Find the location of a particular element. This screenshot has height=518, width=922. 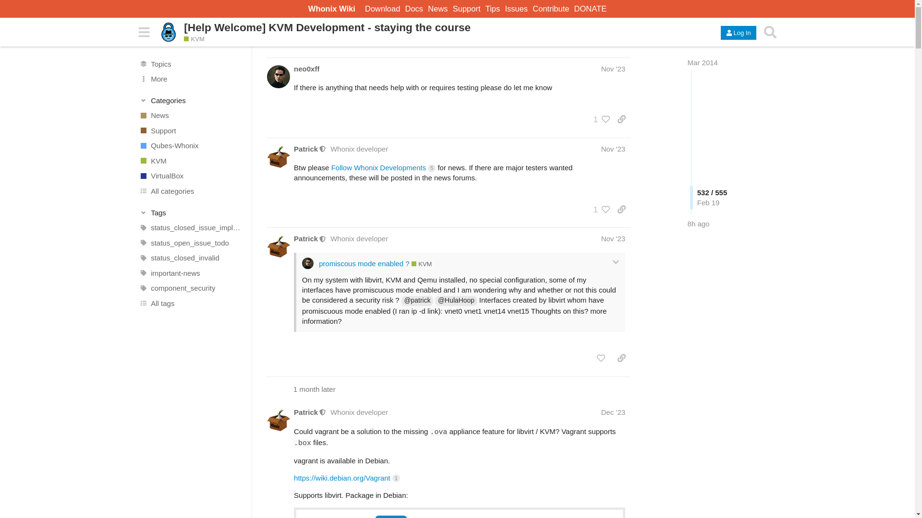

Toggle section is located at coordinates (191, 100).